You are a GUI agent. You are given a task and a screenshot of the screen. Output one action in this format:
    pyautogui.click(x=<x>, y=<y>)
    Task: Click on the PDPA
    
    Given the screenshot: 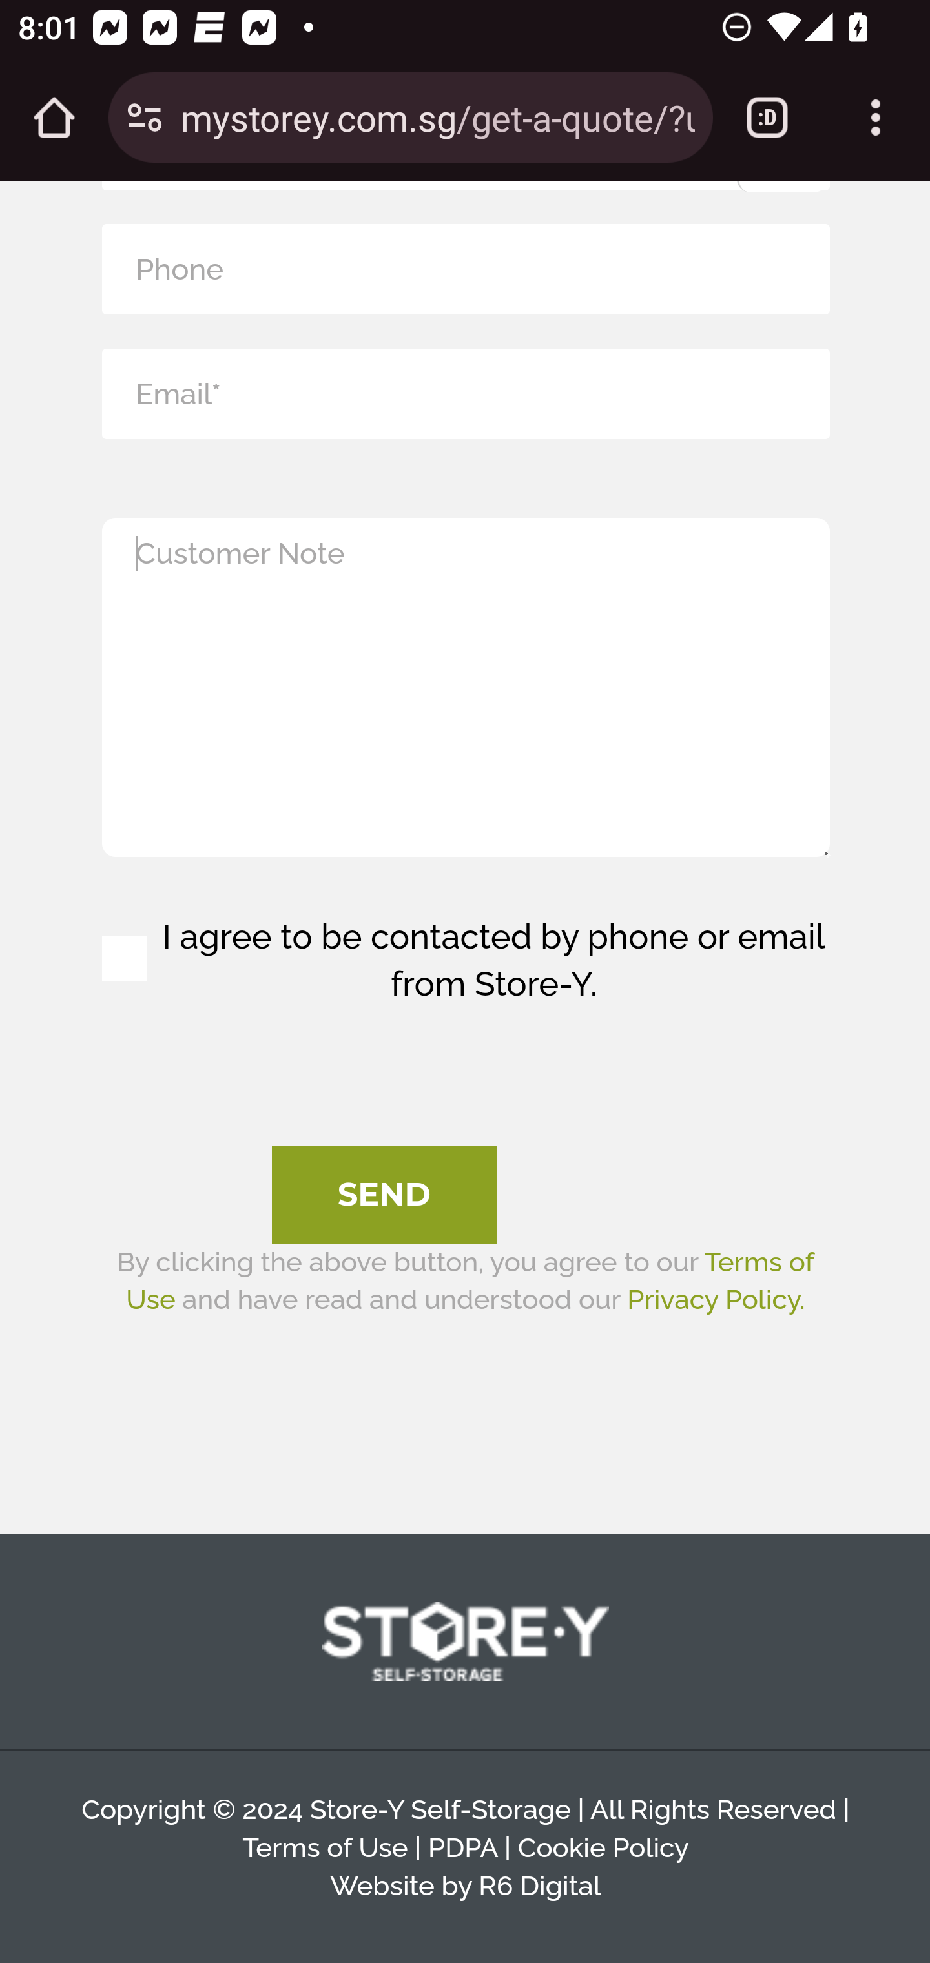 What is the action you would take?
    pyautogui.click(x=462, y=1850)
    